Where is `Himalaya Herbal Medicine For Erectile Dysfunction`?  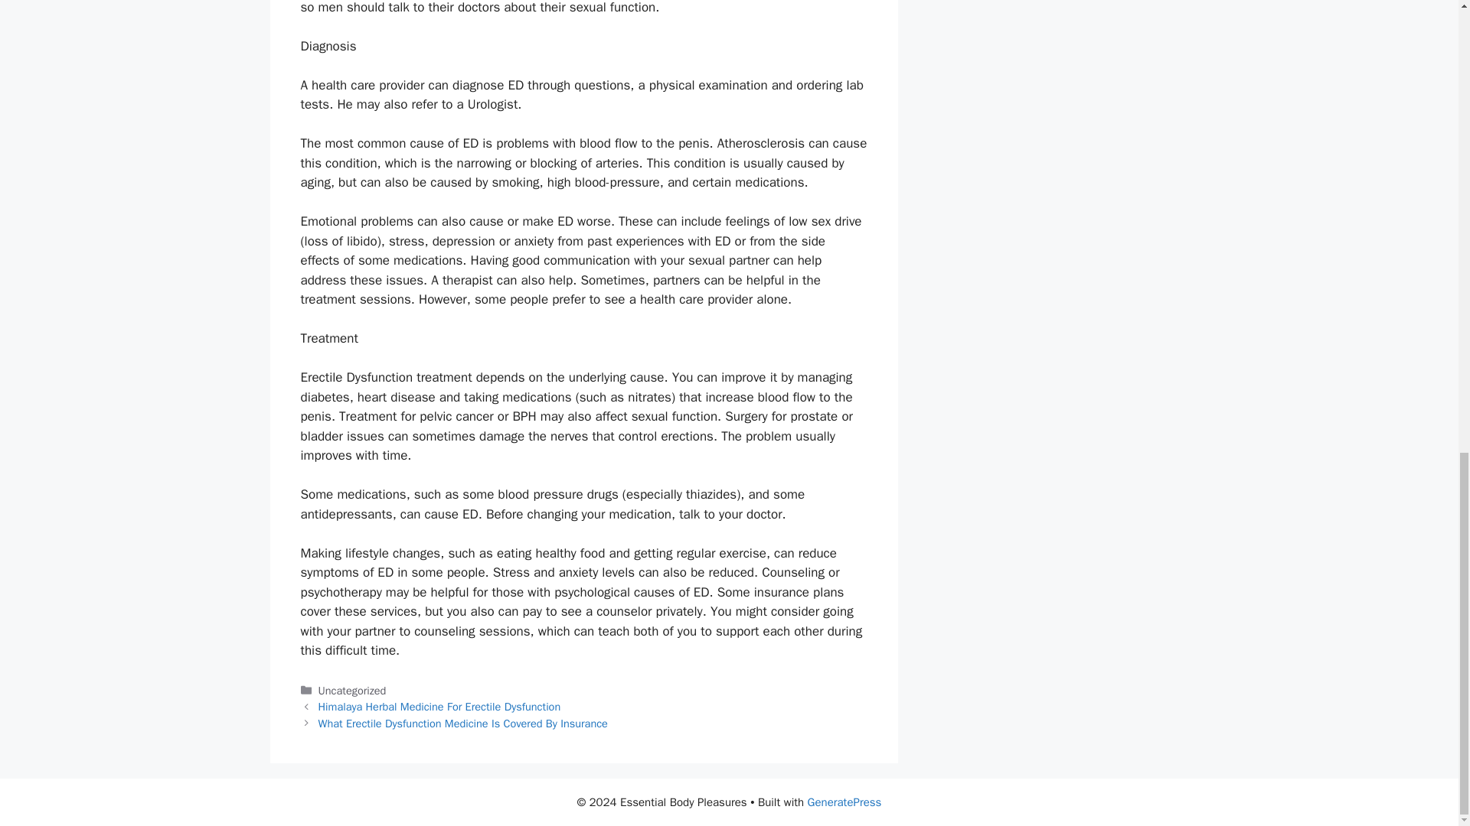 Himalaya Herbal Medicine For Erectile Dysfunction is located at coordinates (439, 707).